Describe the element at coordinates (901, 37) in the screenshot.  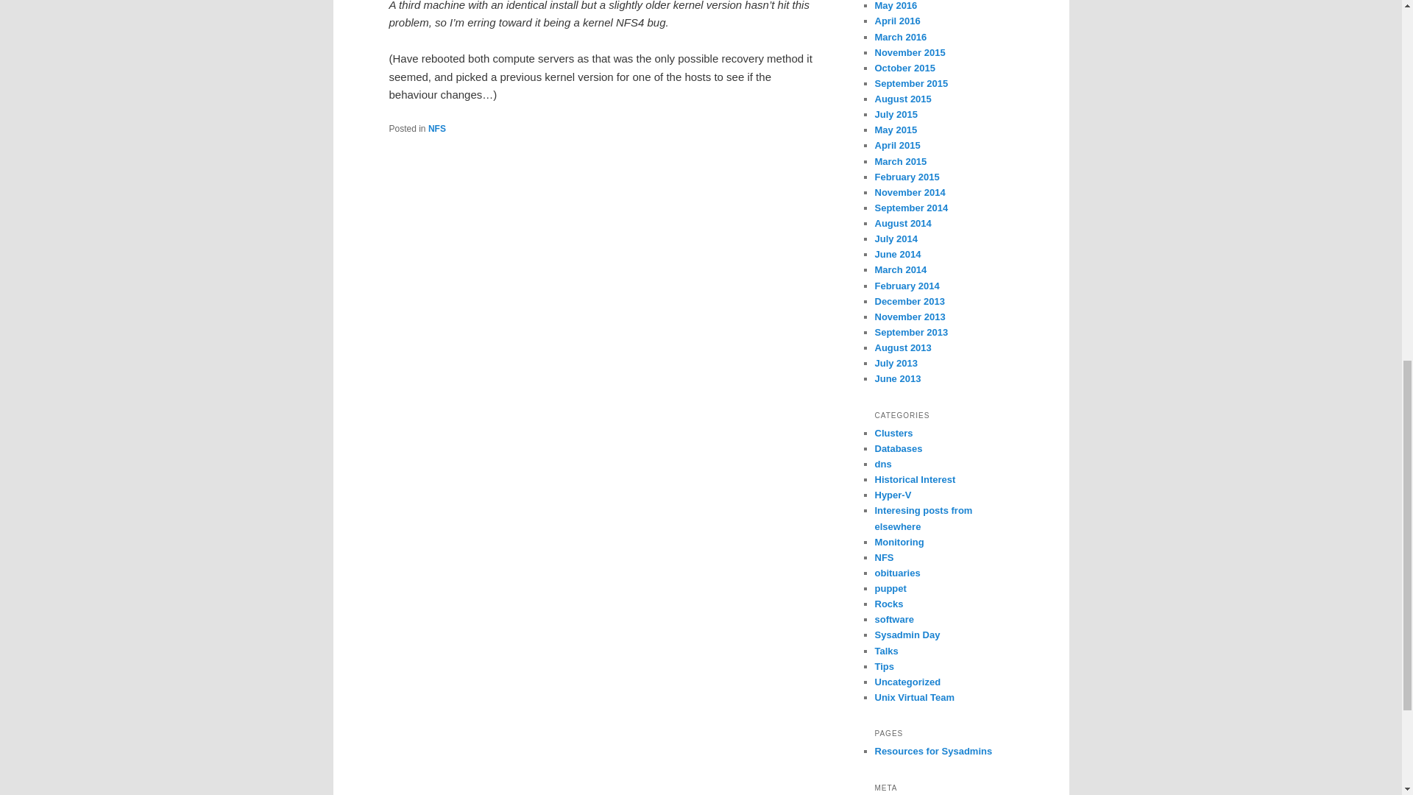
I see `March 2016` at that location.